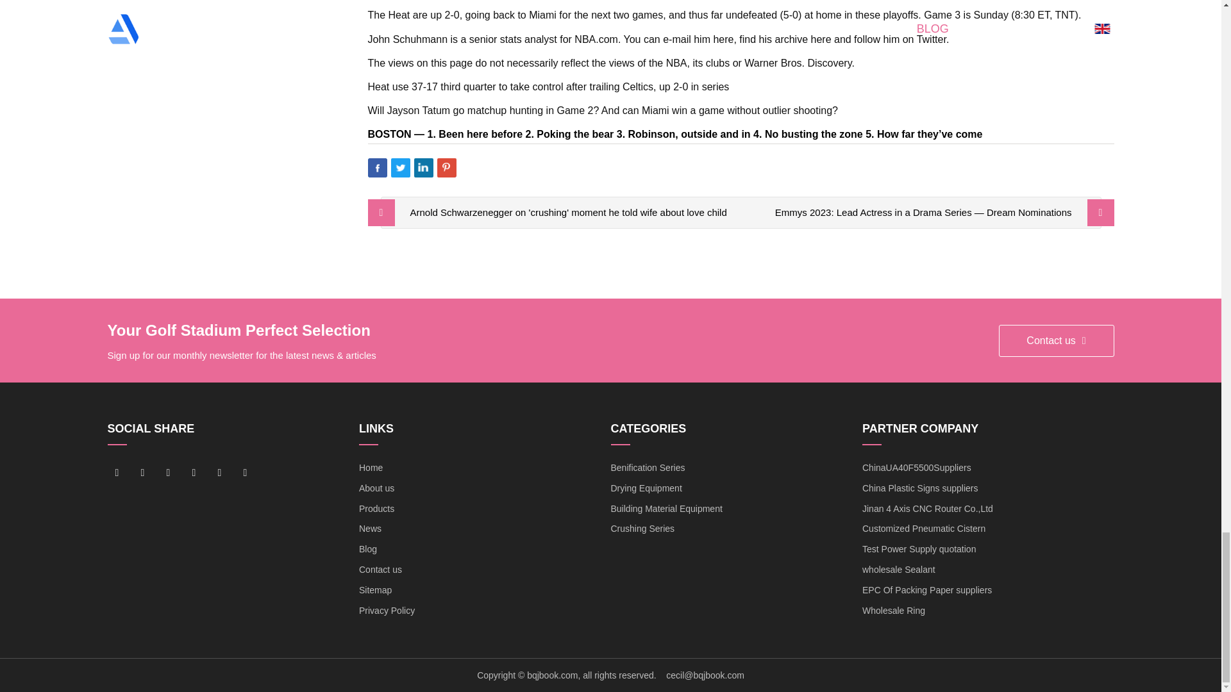 The height and width of the screenshot is (692, 1231). I want to click on Facebook, so click(378, 168).